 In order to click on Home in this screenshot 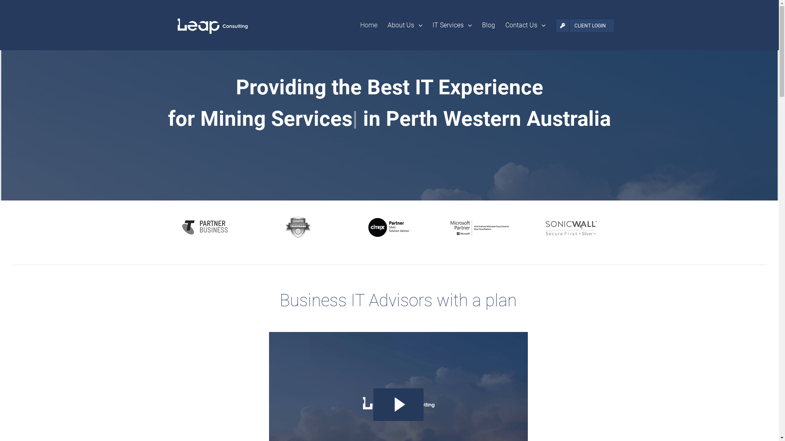, I will do `click(368, 25)`.